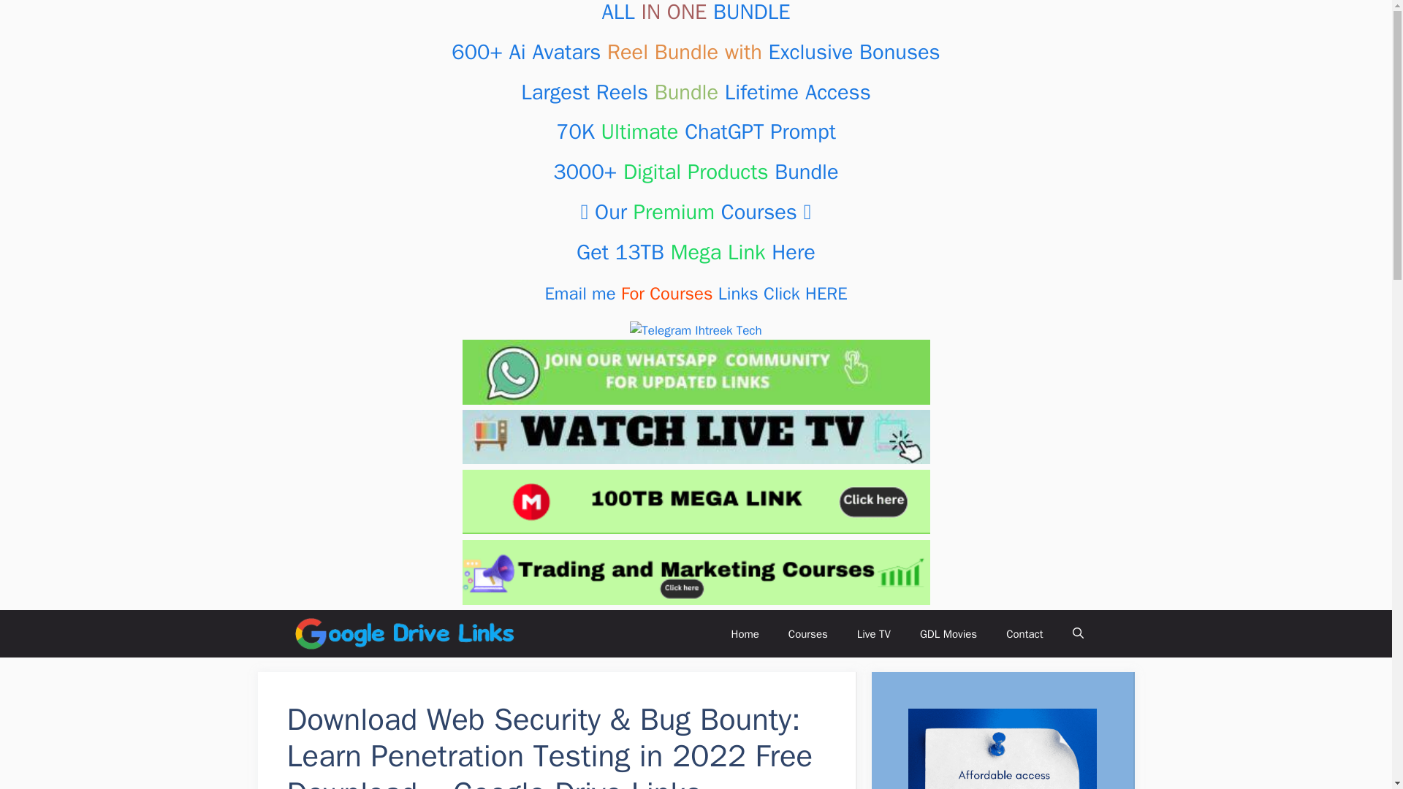 This screenshot has width=1403, height=789. What do you see at coordinates (696, 252) in the screenshot?
I see `Google Drive Links` at bounding box center [696, 252].